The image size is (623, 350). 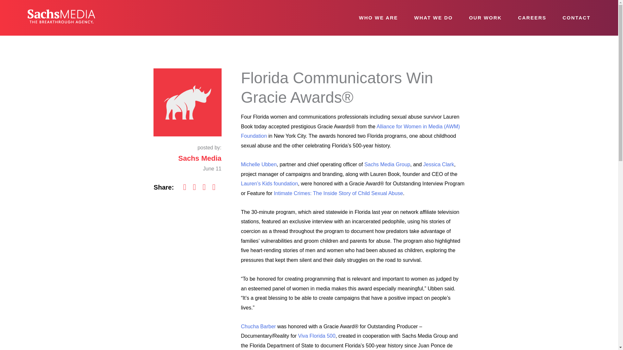 I want to click on CAREERS, so click(x=532, y=18).